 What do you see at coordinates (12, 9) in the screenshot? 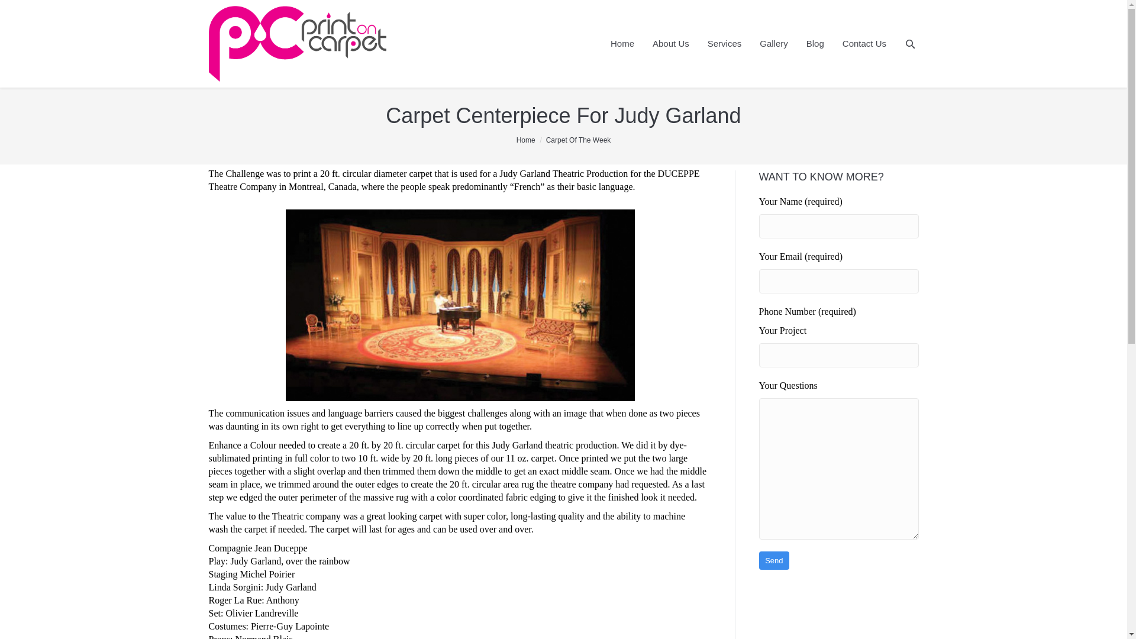
I see `Go!` at bounding box center [12, 9].